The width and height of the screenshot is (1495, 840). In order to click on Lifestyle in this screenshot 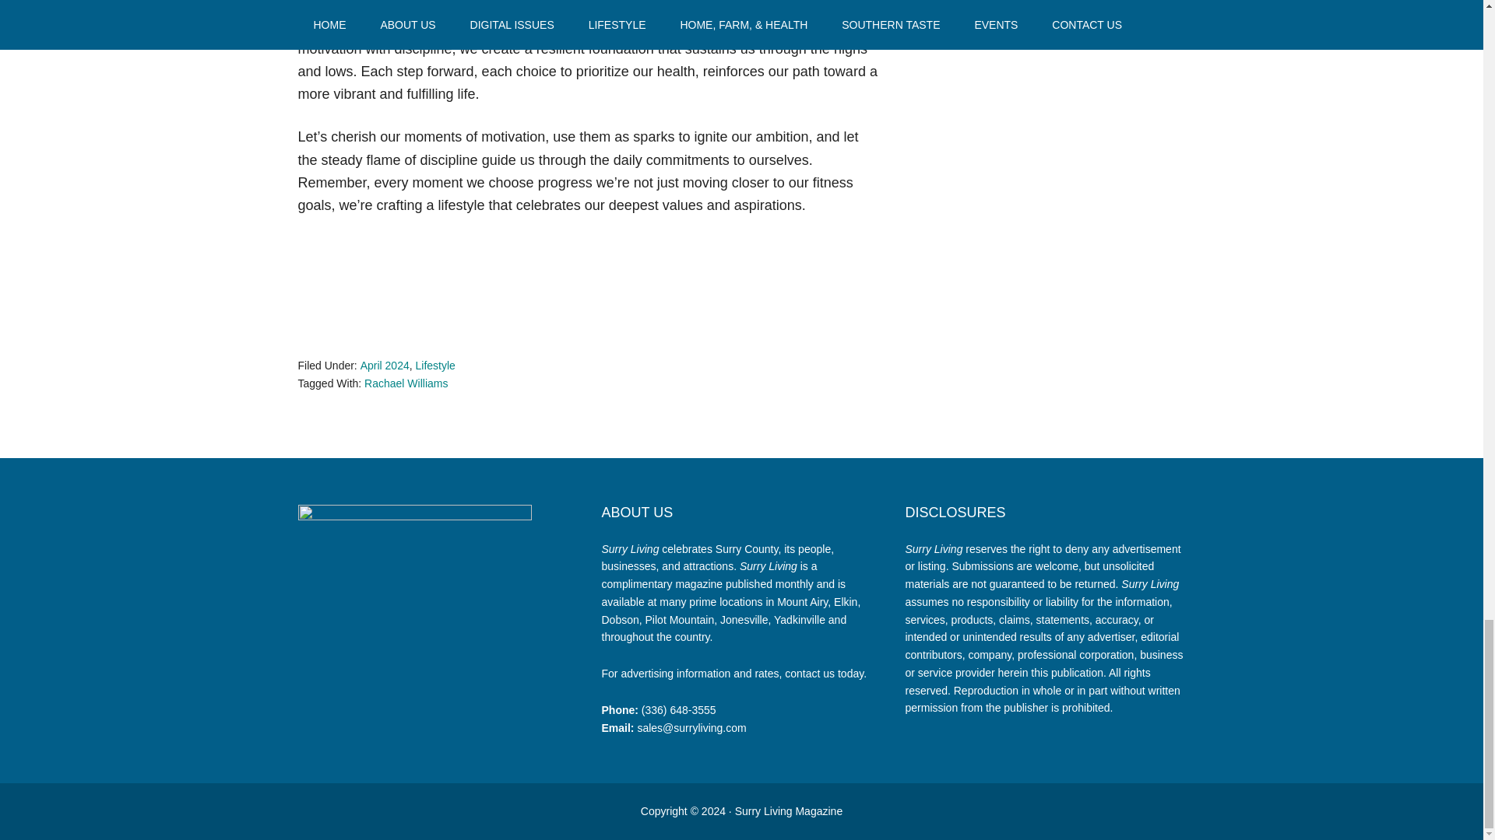, I will do `click(434, 366)`.